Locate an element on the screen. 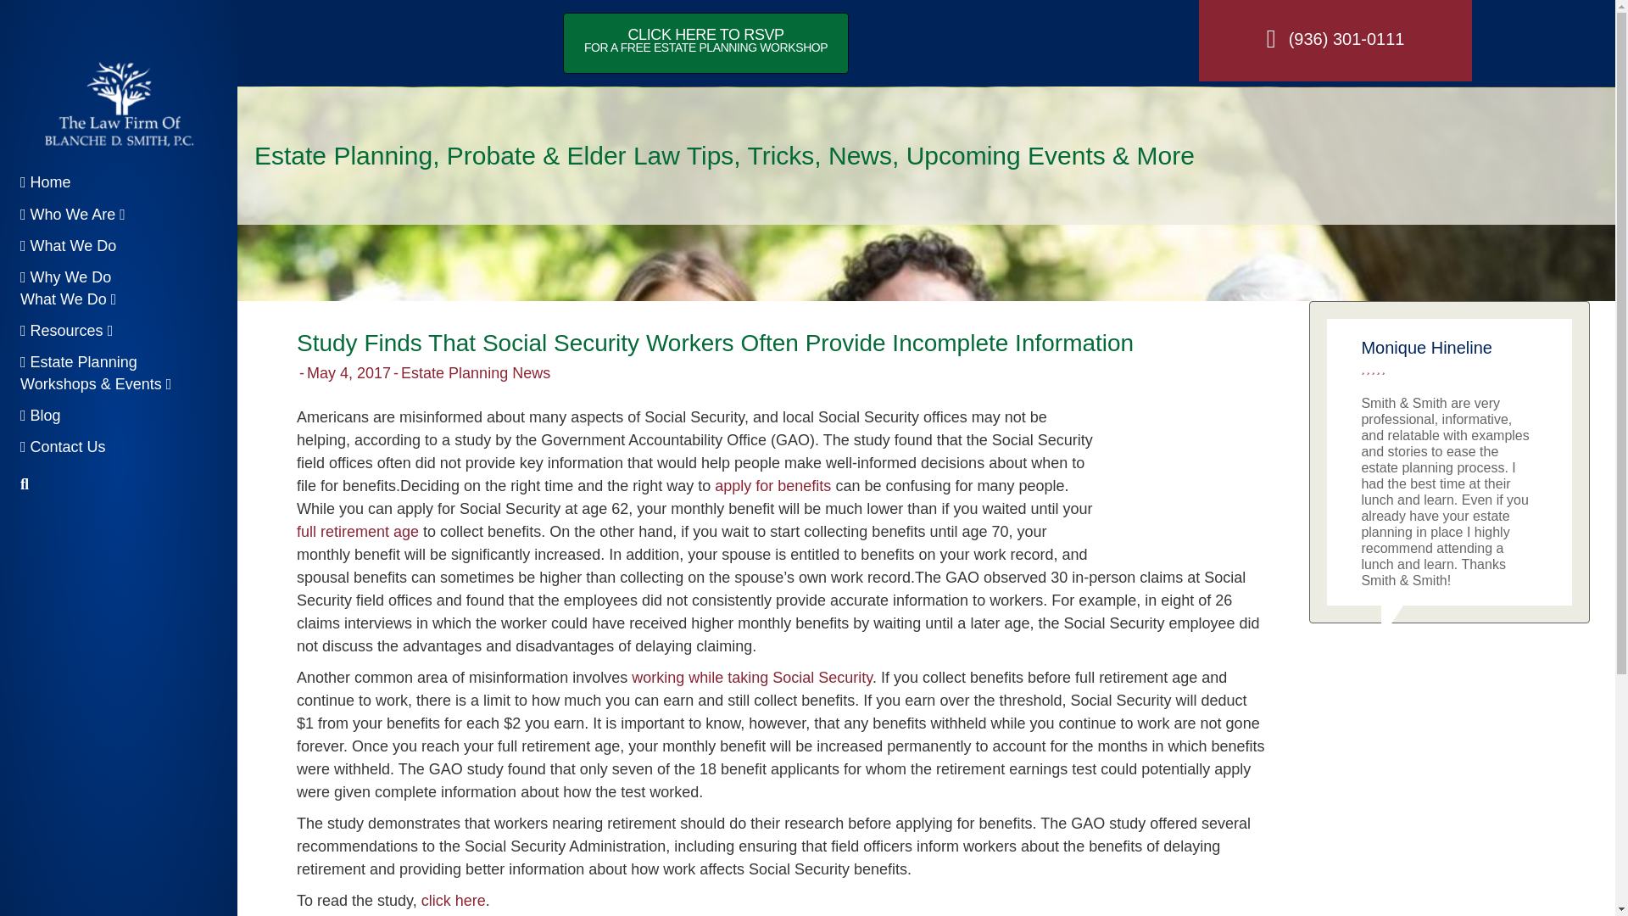 Image resolution: width=1628 pixels, height=916 pixels. working while taking Social Security is located at coordinates (705, 43).